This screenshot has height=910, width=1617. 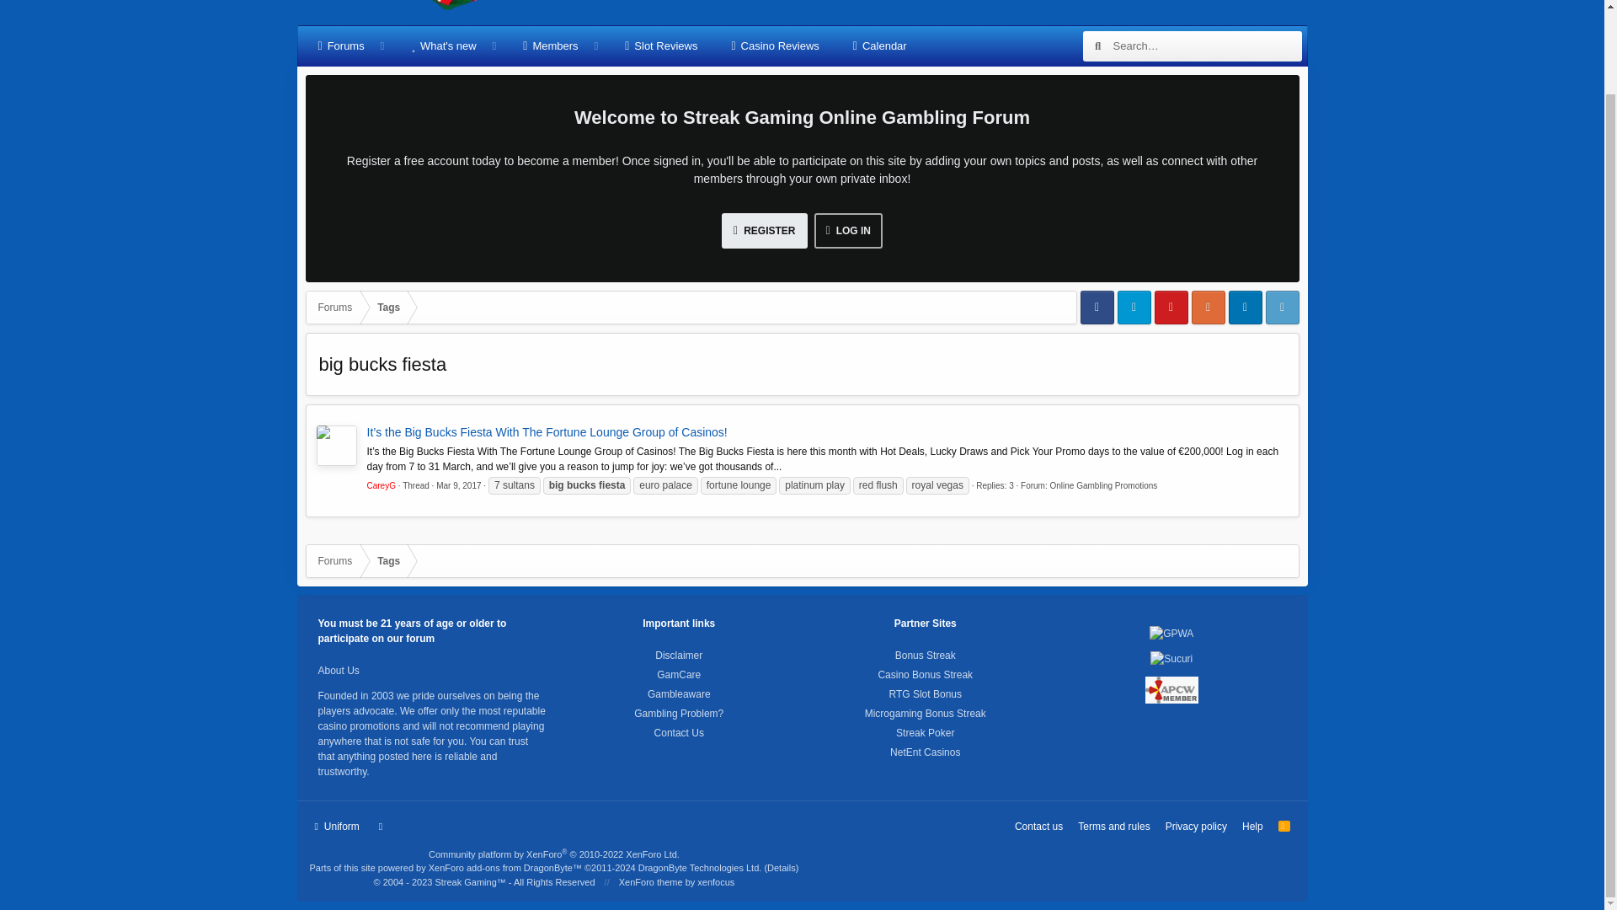 What do you see at coordinates (550, 45) in the screenshot?
I see `Members` at bounding box center [550, 45].